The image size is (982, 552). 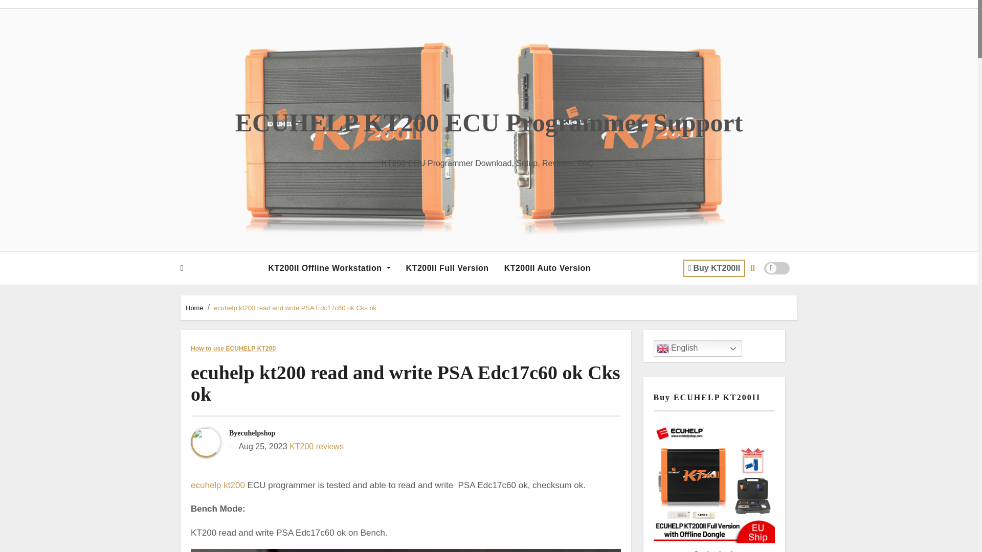 I want to click on ecuhelpshop, so click(x=256, y=433).